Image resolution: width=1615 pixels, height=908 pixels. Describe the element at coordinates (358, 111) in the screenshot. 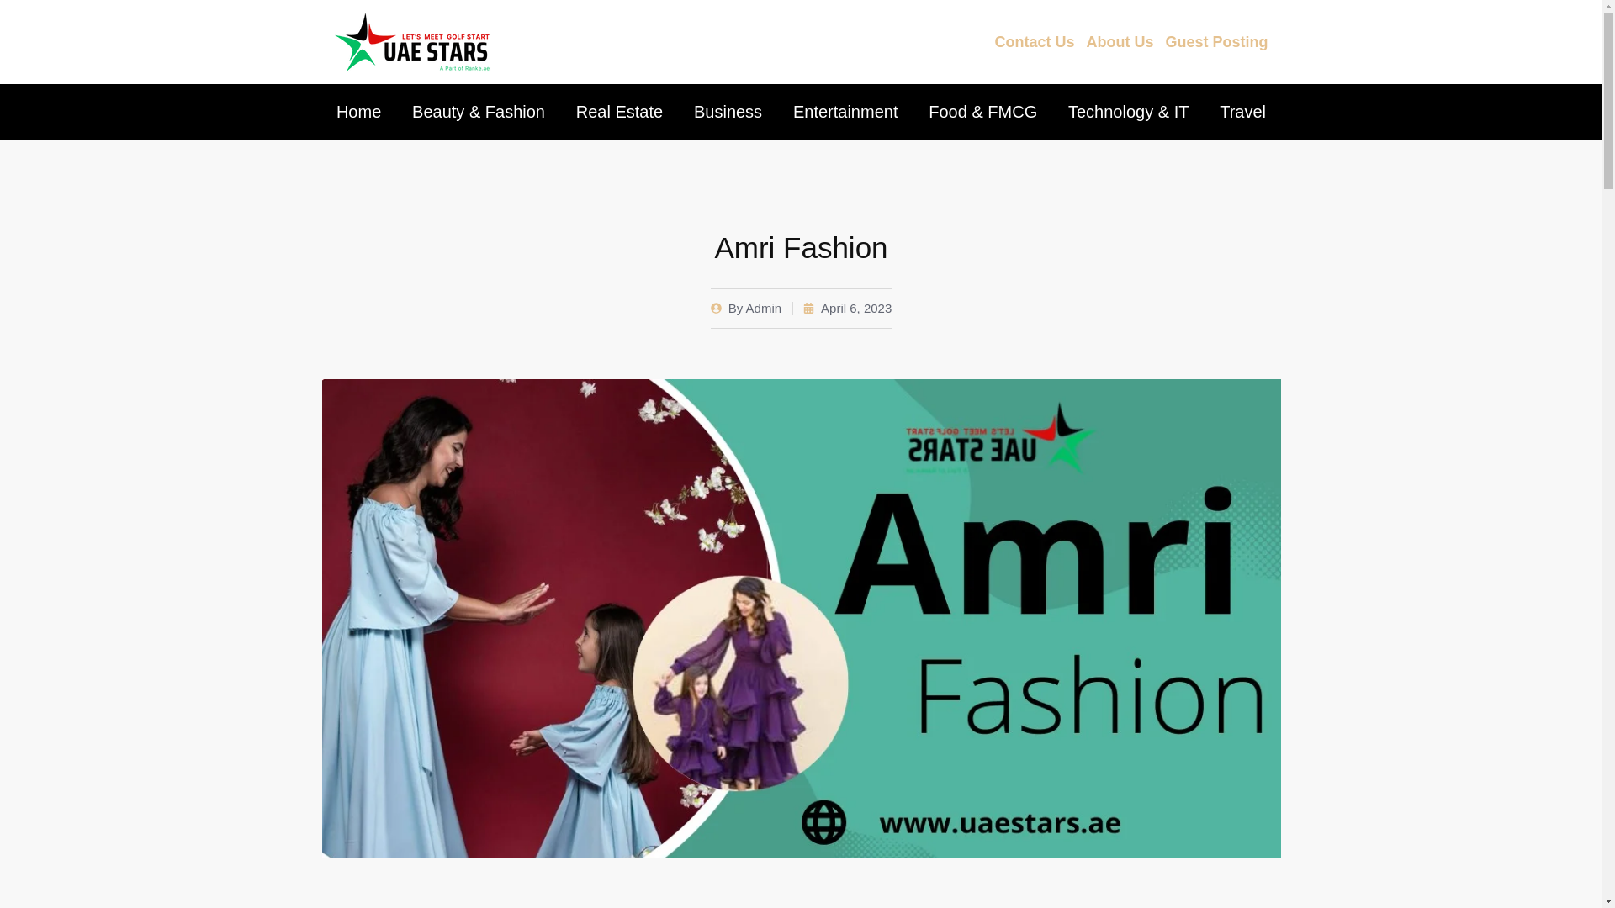

I see `Home` at that location.